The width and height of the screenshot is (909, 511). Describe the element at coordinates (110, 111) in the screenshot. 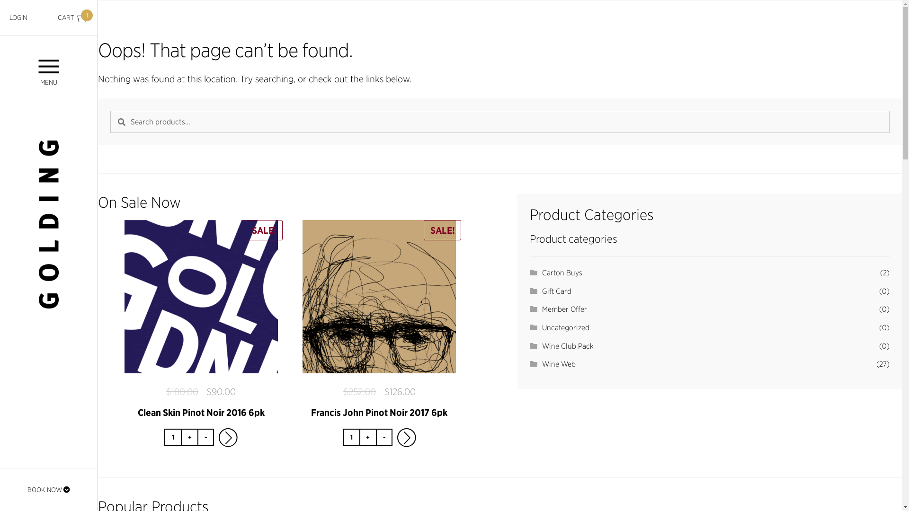

I see `Search` at that location.